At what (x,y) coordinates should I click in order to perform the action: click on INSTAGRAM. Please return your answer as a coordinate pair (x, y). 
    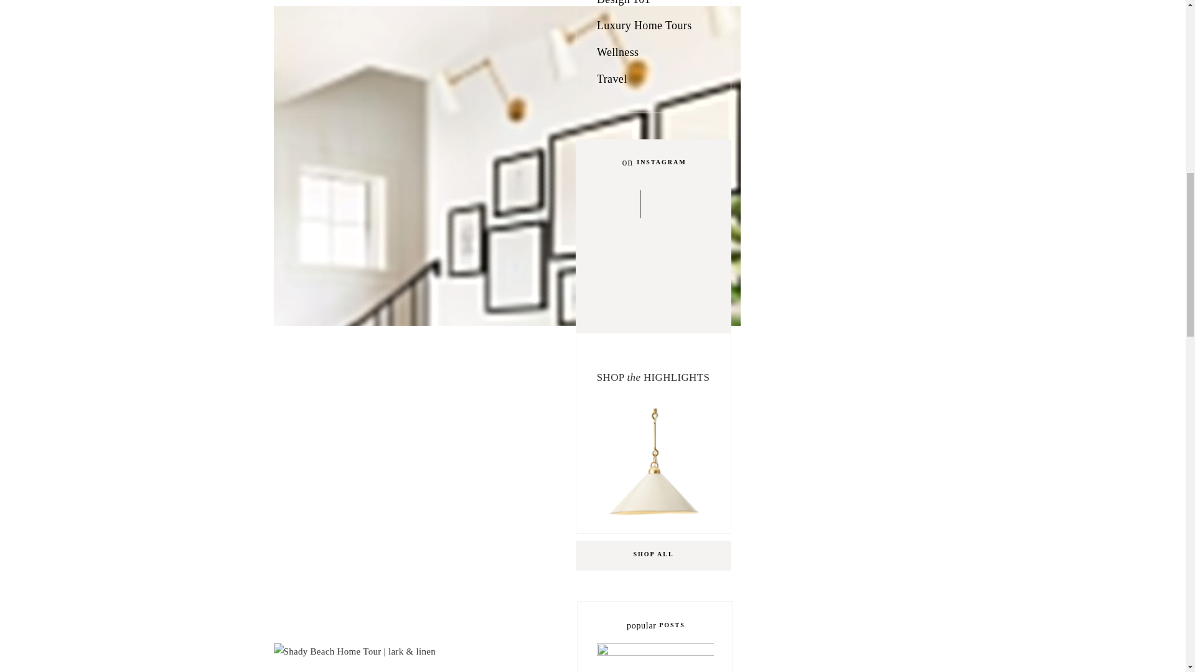
    Looking at the image, I should click on (661, 163).